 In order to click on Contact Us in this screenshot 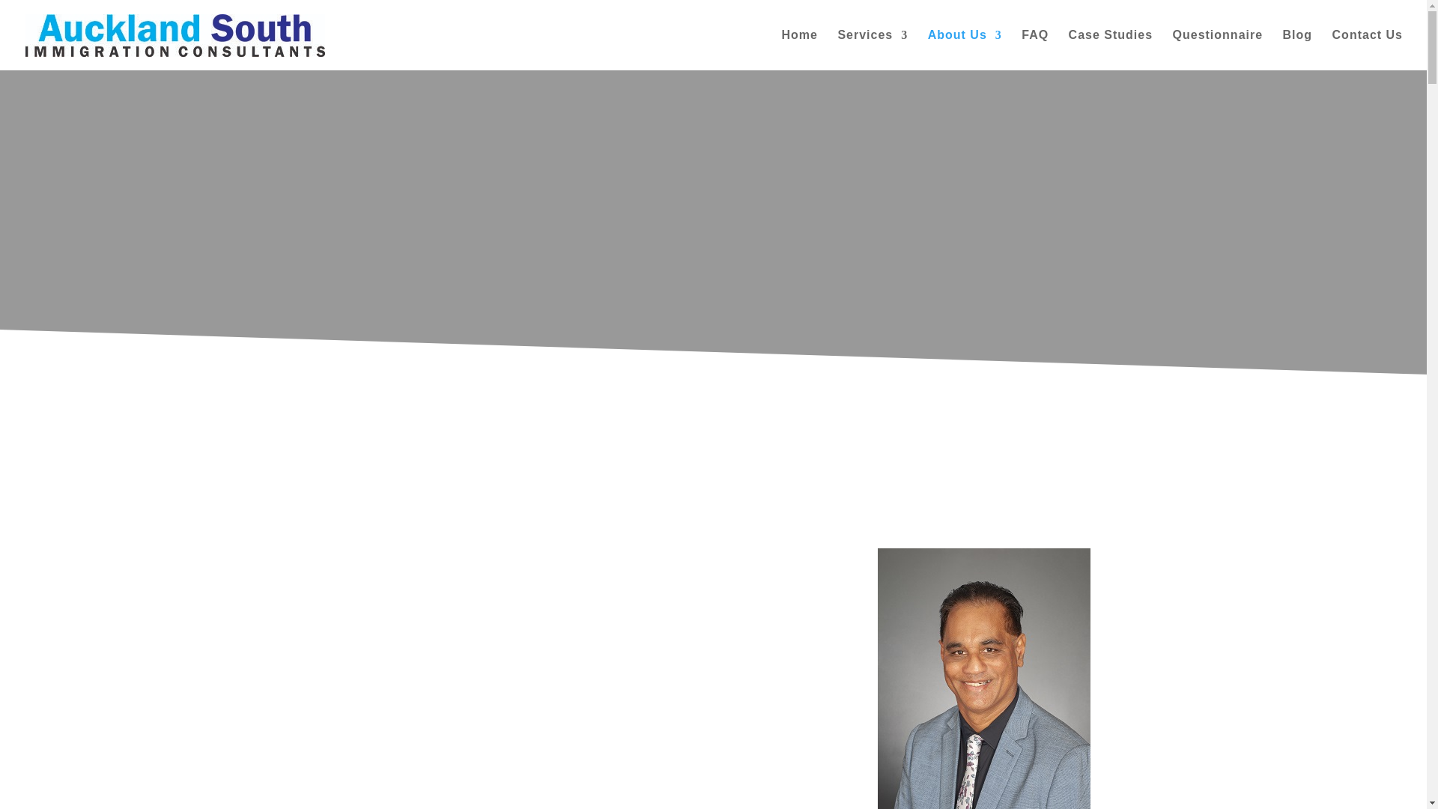, I will do `click(1368, 49)`.